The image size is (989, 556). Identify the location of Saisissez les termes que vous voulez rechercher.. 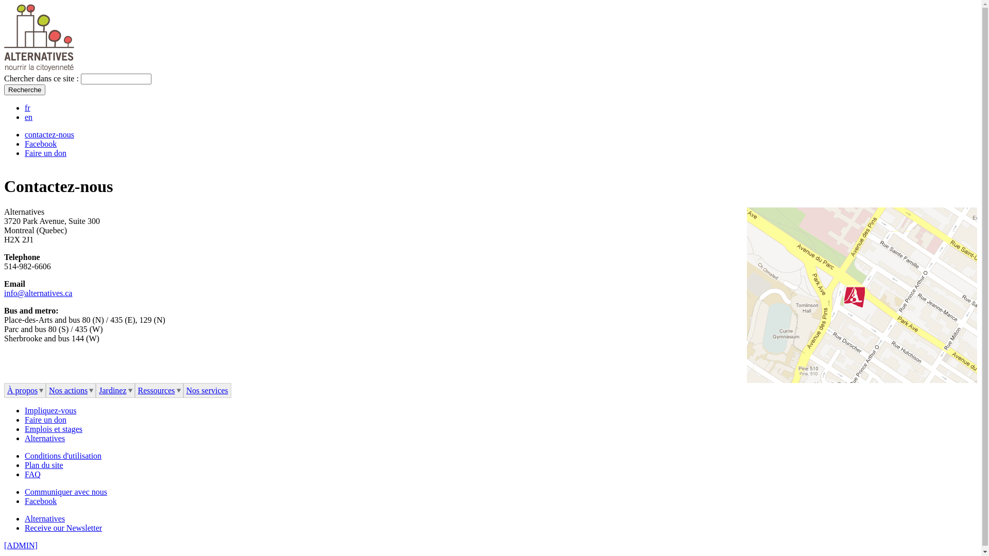
(116, 79).